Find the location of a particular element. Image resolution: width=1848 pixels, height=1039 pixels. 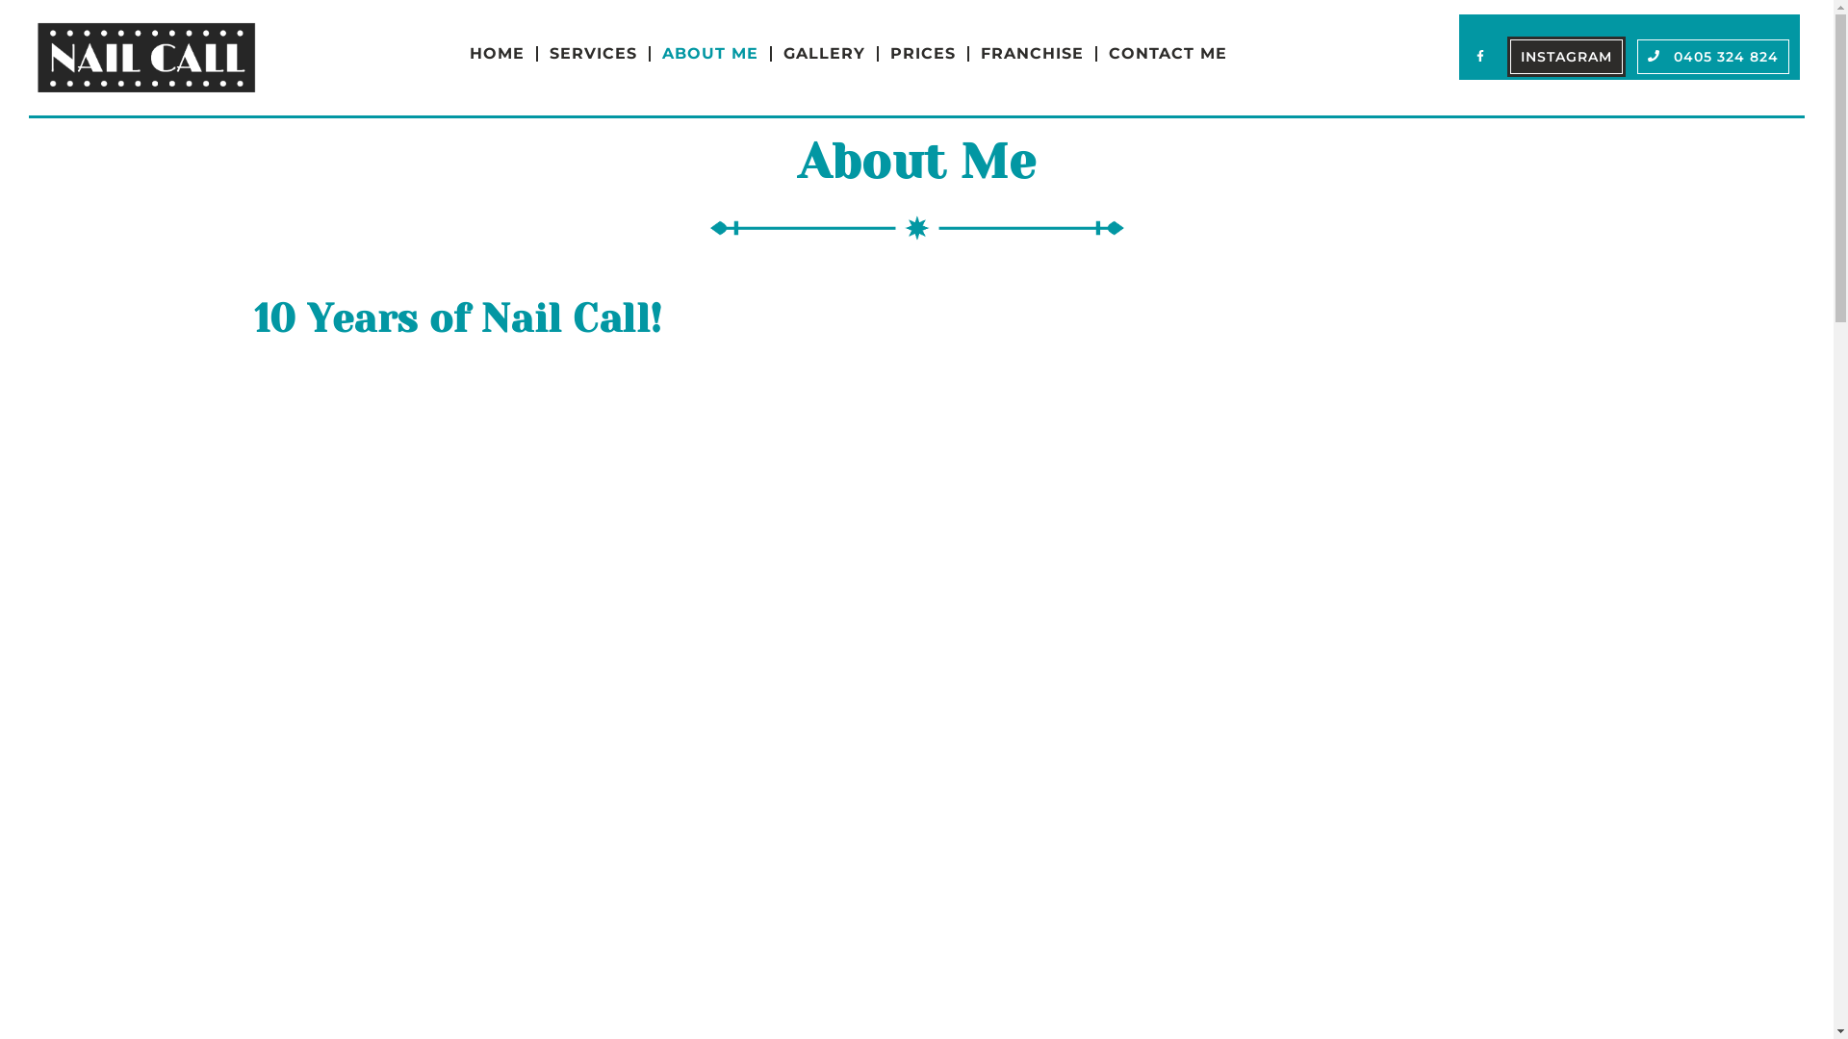

INSTAGRAM is located at coordinates (1567, 57).